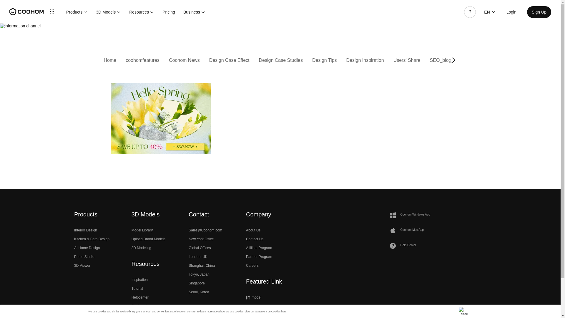  Describe the element at coordinates (77, 12) in the screenshot. I see `Products` at that location.